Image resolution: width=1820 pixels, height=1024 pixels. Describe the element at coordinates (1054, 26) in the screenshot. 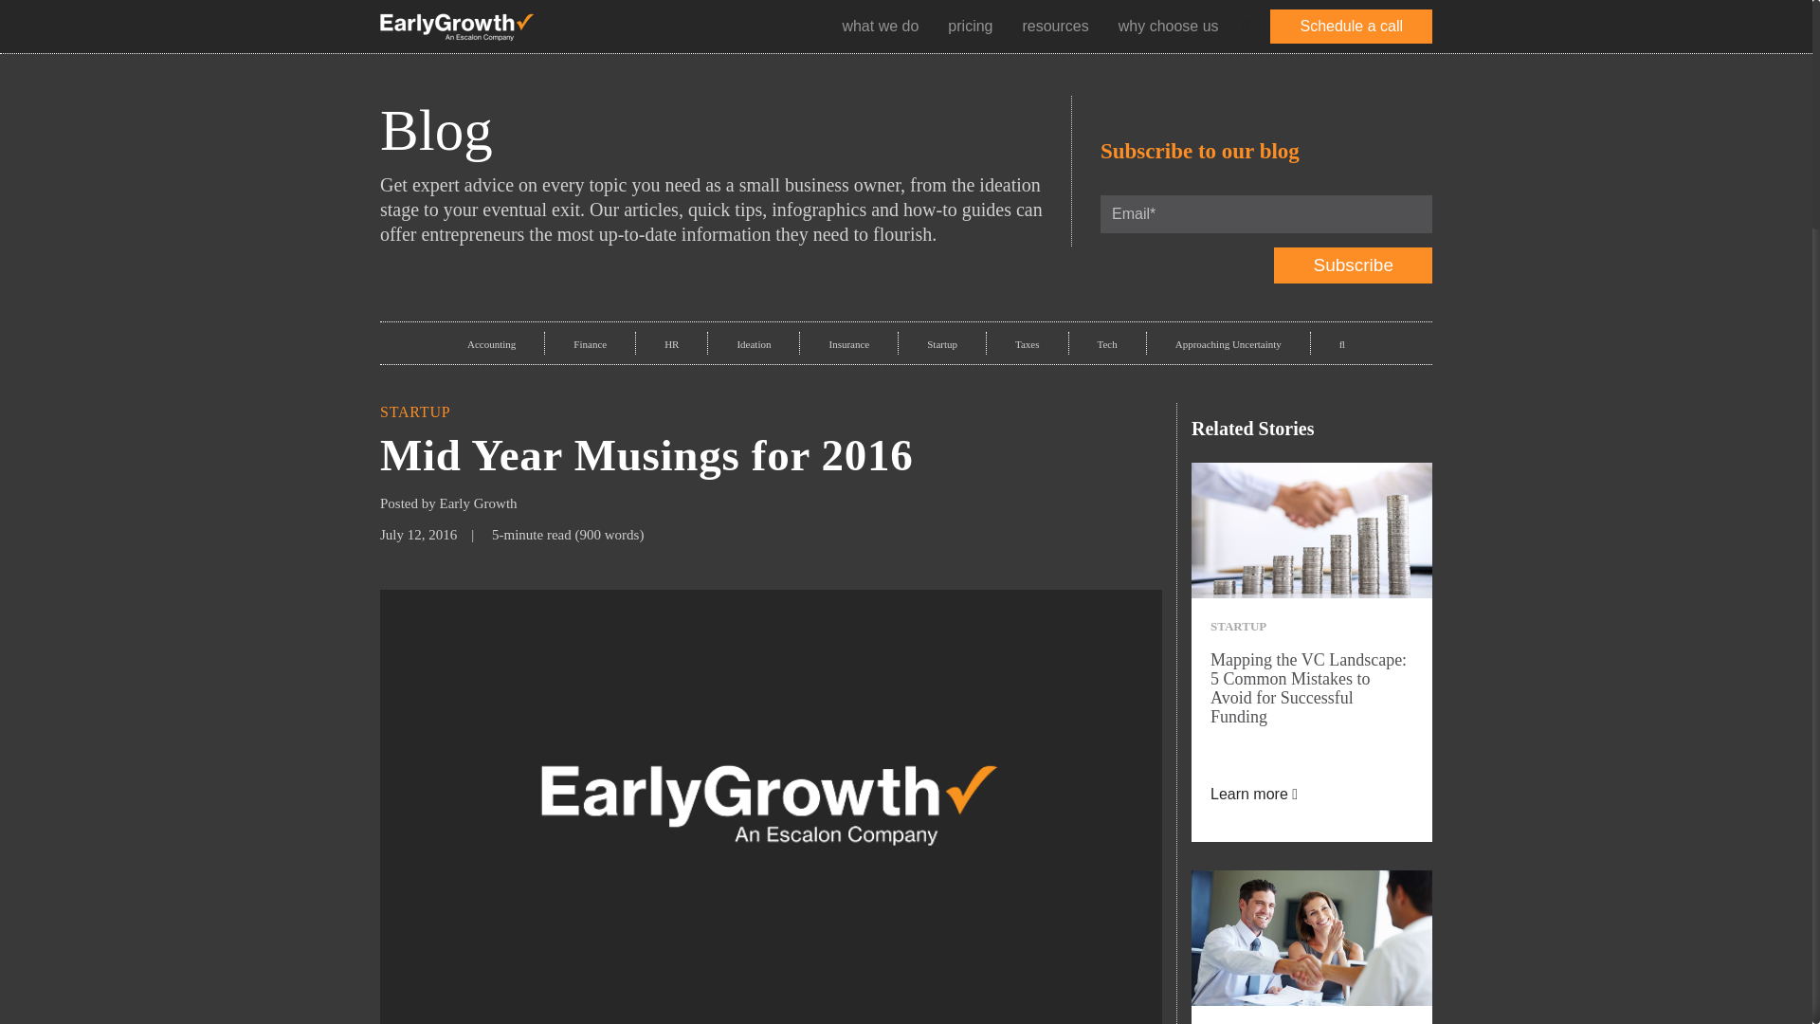

I see `resources` at that location.